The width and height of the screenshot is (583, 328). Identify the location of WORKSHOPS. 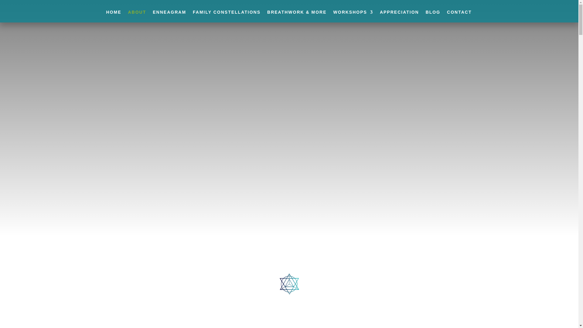
(353, 16).